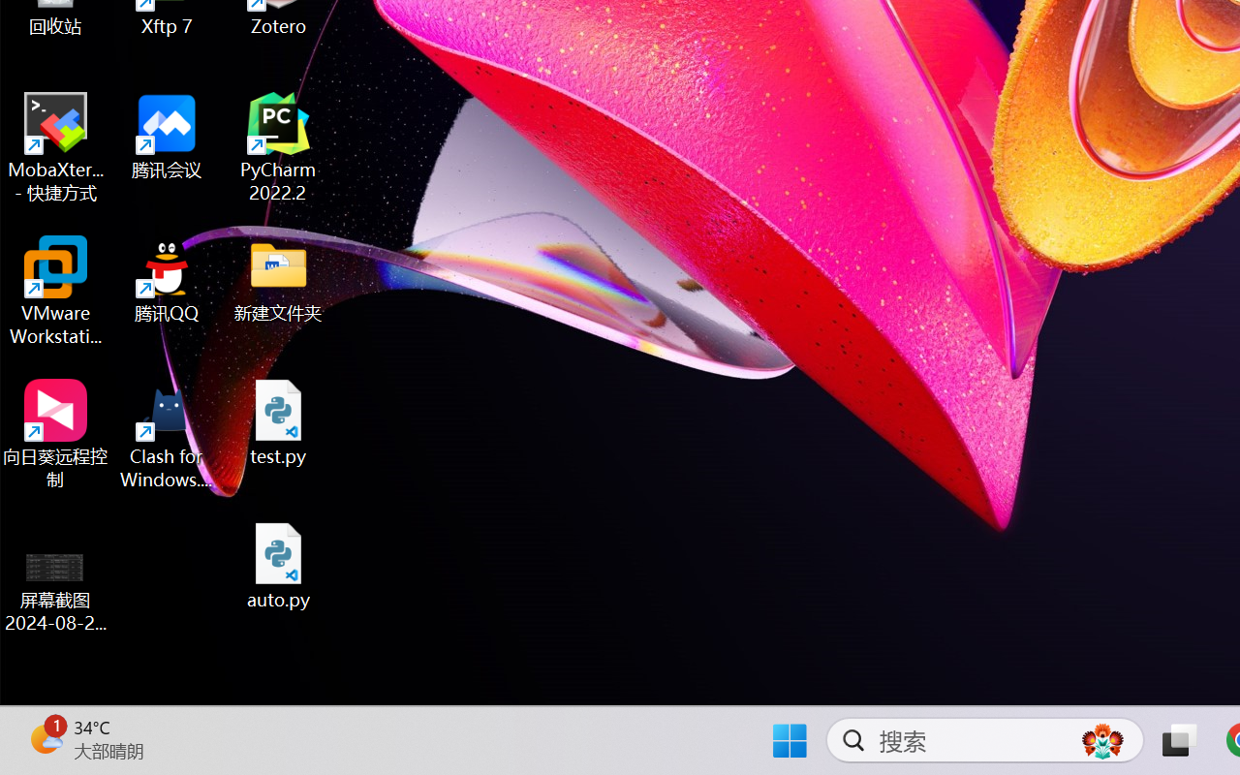  Describe the element at coordinates (56, 291) in the screenshot. I see `VMware Workstation Pro` at that location.